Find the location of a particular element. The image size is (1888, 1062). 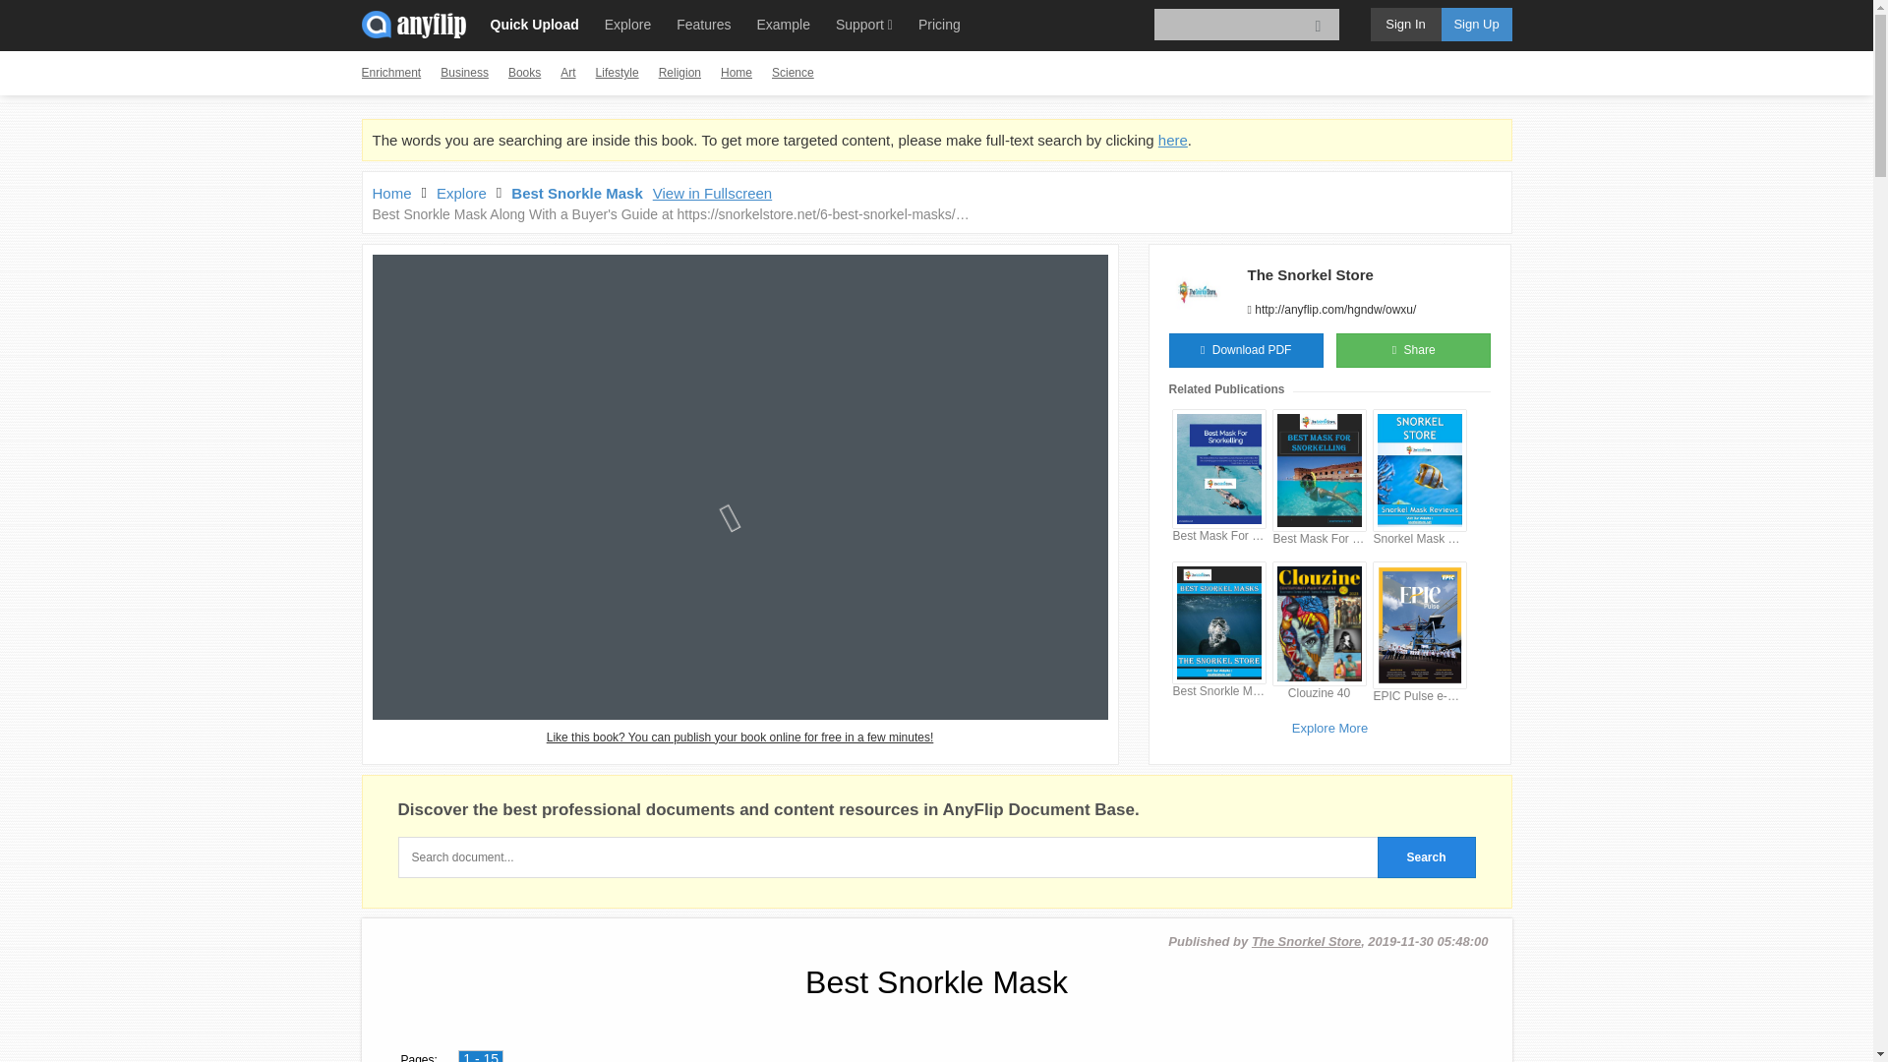

Best Mask For Snorkelling is located at coordinates (1319, 539).